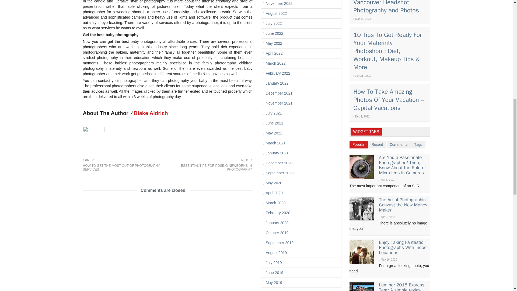 The width and height of the screenshot is (517, 291). I want to click on December 2021, so click(279, 93).